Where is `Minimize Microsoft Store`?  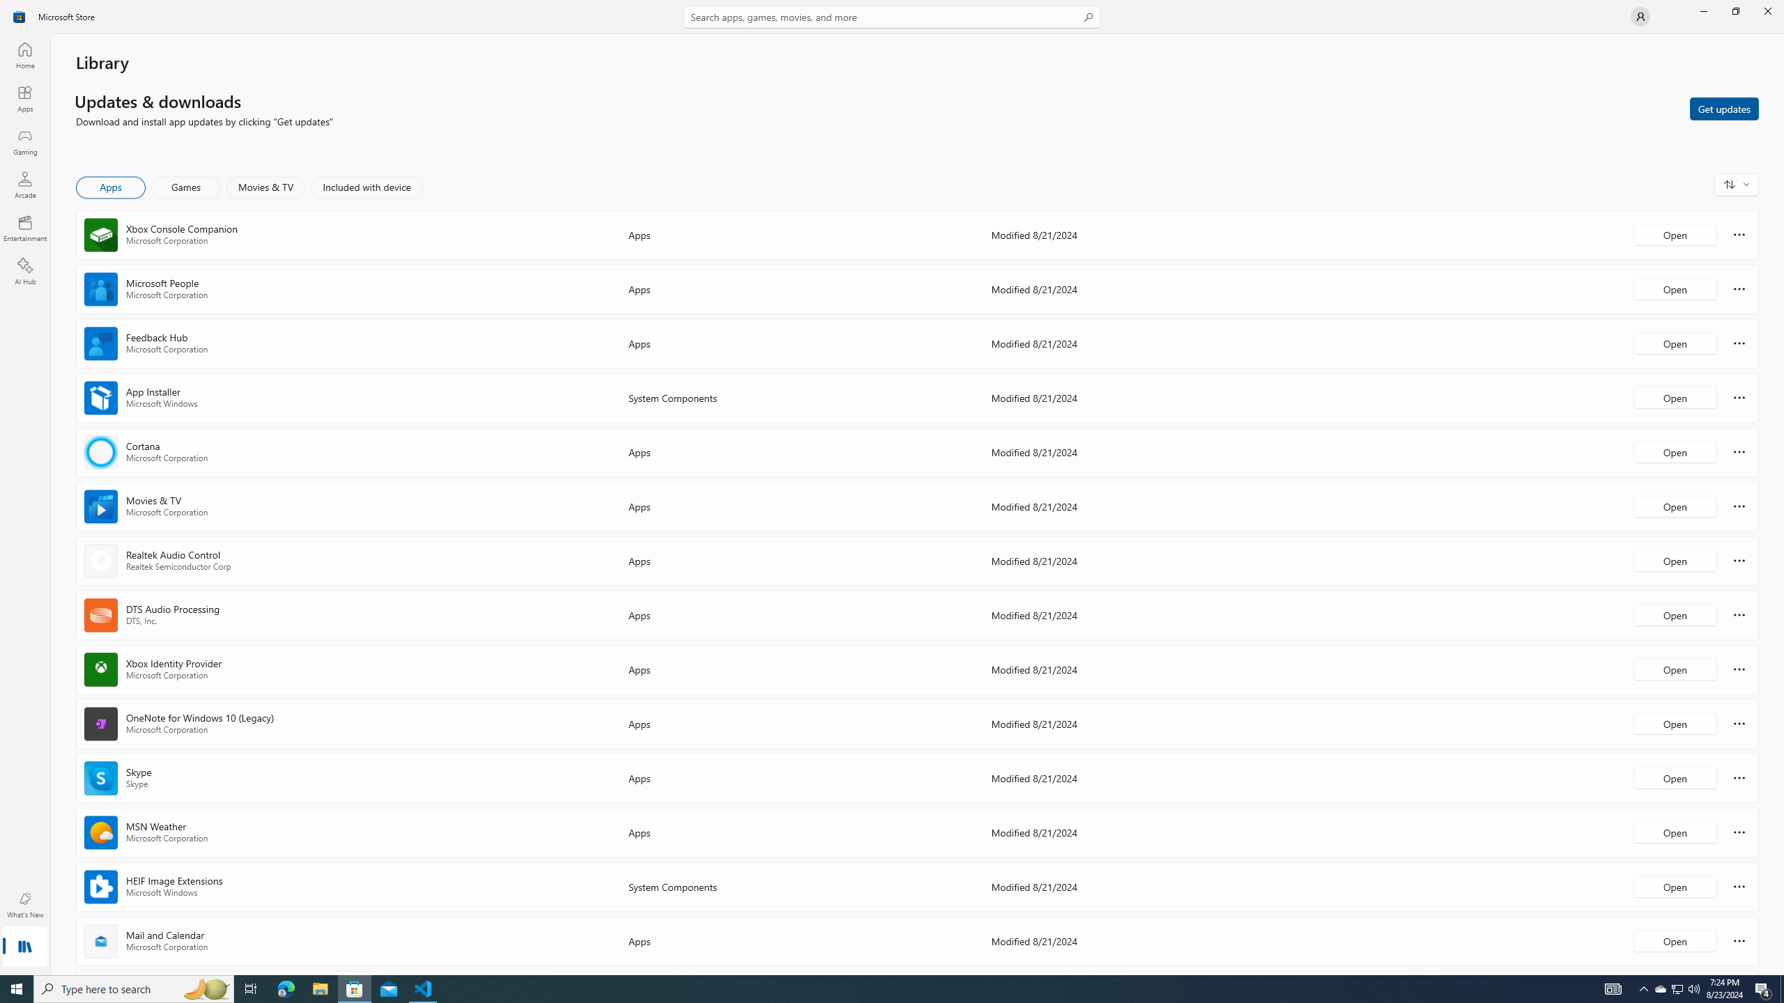 Minimize Microsoft Store is located at coordinates (1703, 11).